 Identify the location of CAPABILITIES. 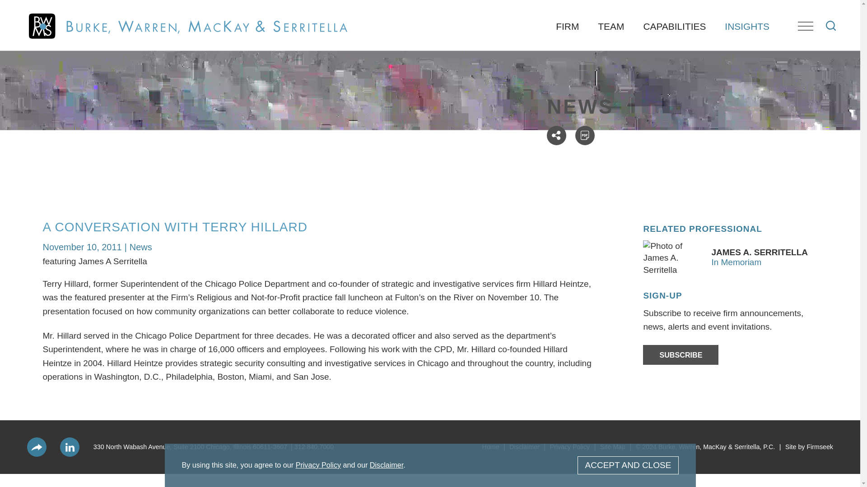
(675, 26).